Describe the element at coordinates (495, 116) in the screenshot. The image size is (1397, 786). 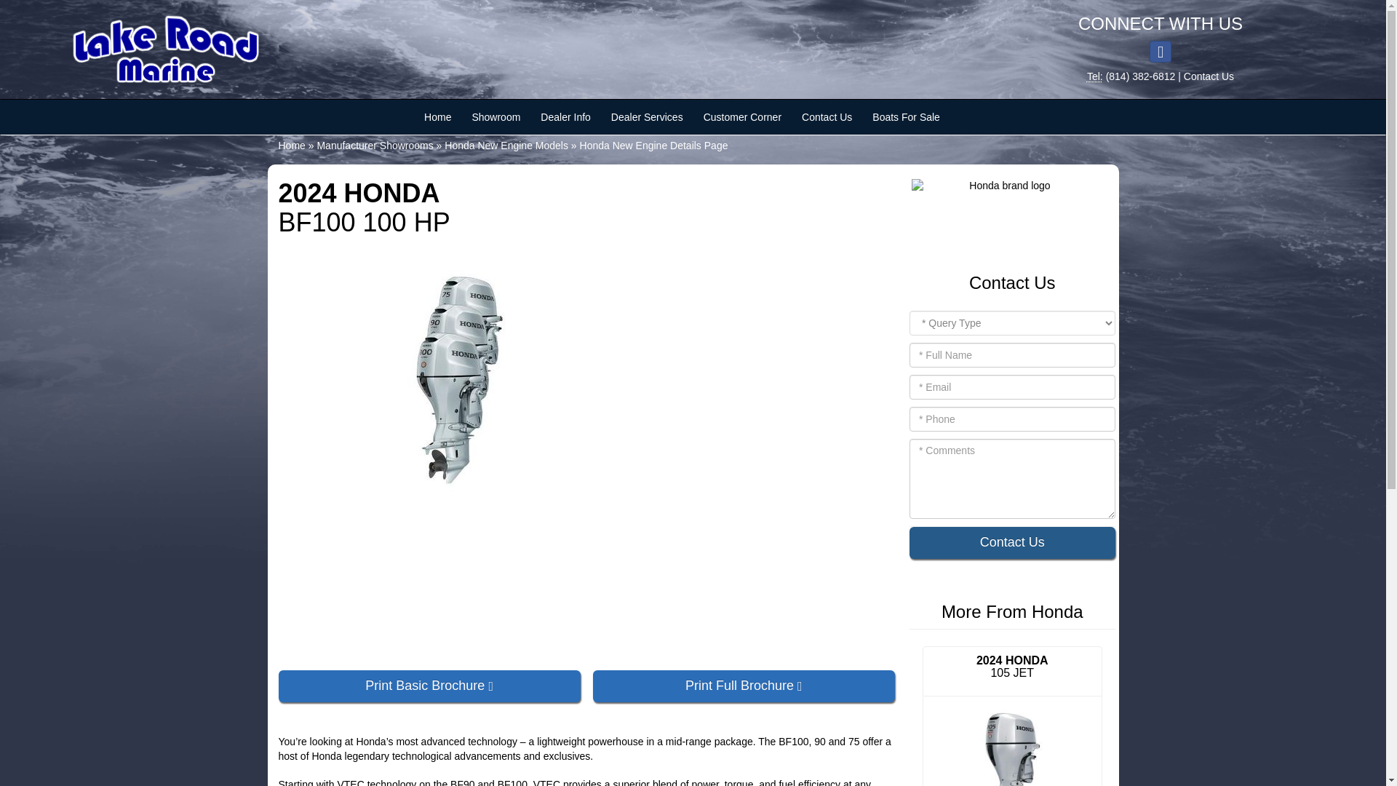
I see `Showroom` at that location.